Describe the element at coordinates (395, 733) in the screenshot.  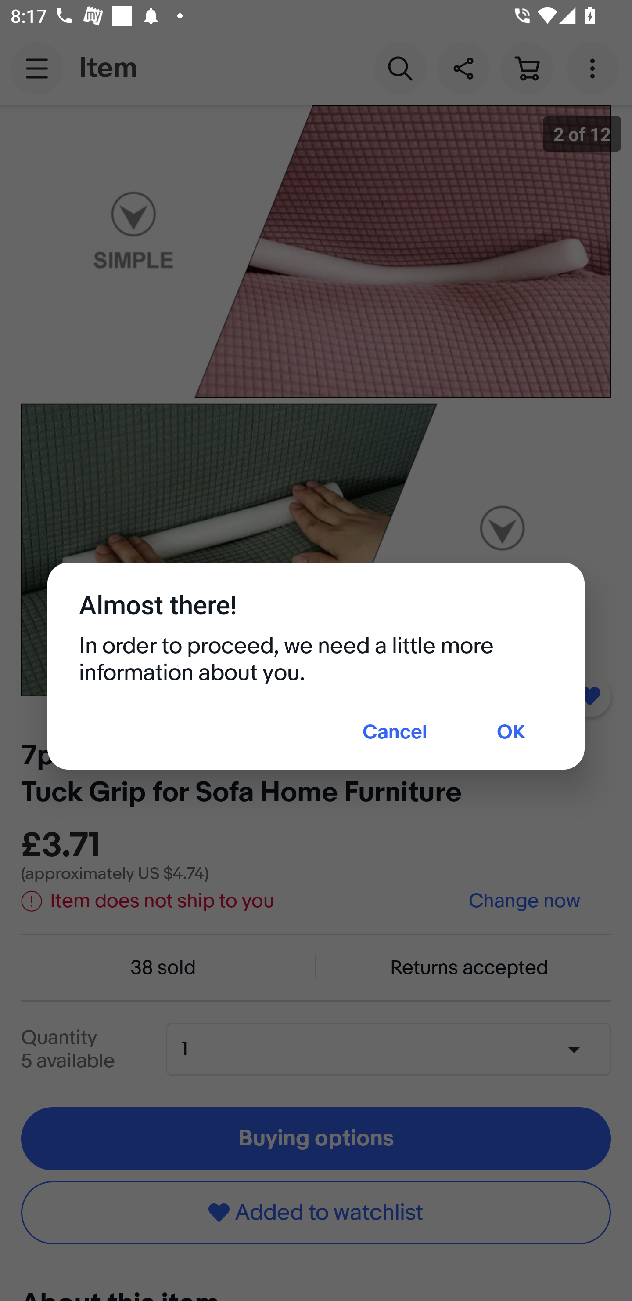
I see `Cancel` at that location.